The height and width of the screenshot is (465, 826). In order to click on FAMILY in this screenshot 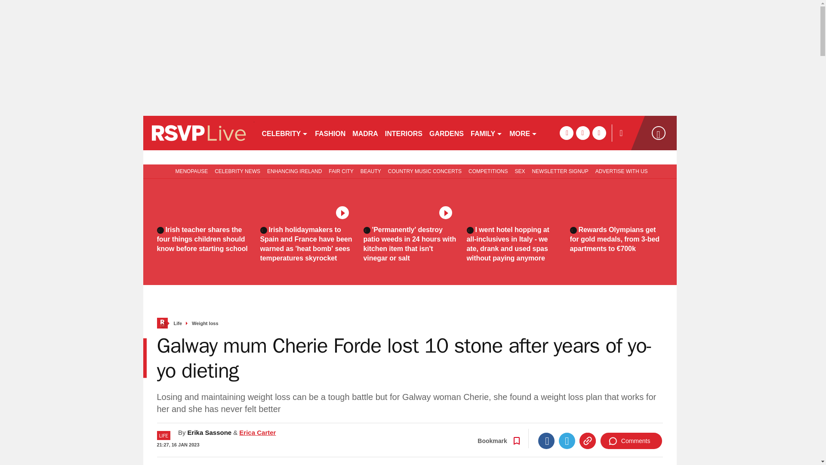, I will do `click(486, 133)`.